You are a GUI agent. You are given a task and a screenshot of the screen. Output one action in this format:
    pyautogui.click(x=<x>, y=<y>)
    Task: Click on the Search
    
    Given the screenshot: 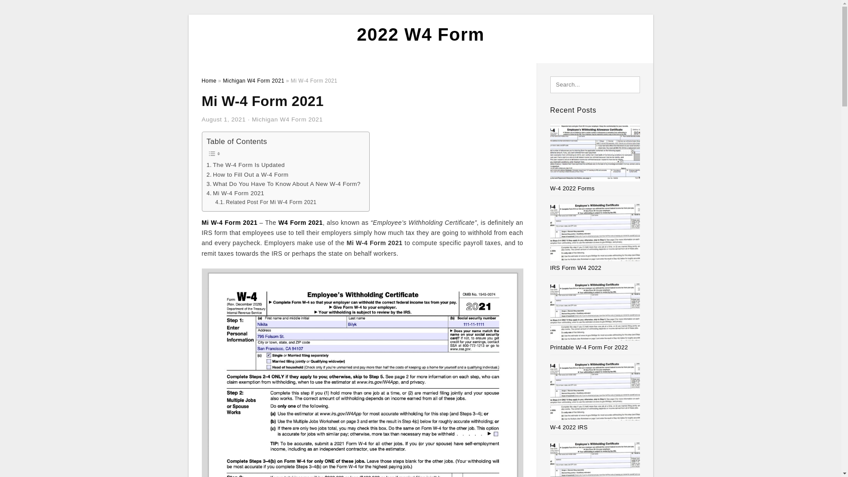 What is the action you would take?
    pyautogui.click(x=26, y=9)
    